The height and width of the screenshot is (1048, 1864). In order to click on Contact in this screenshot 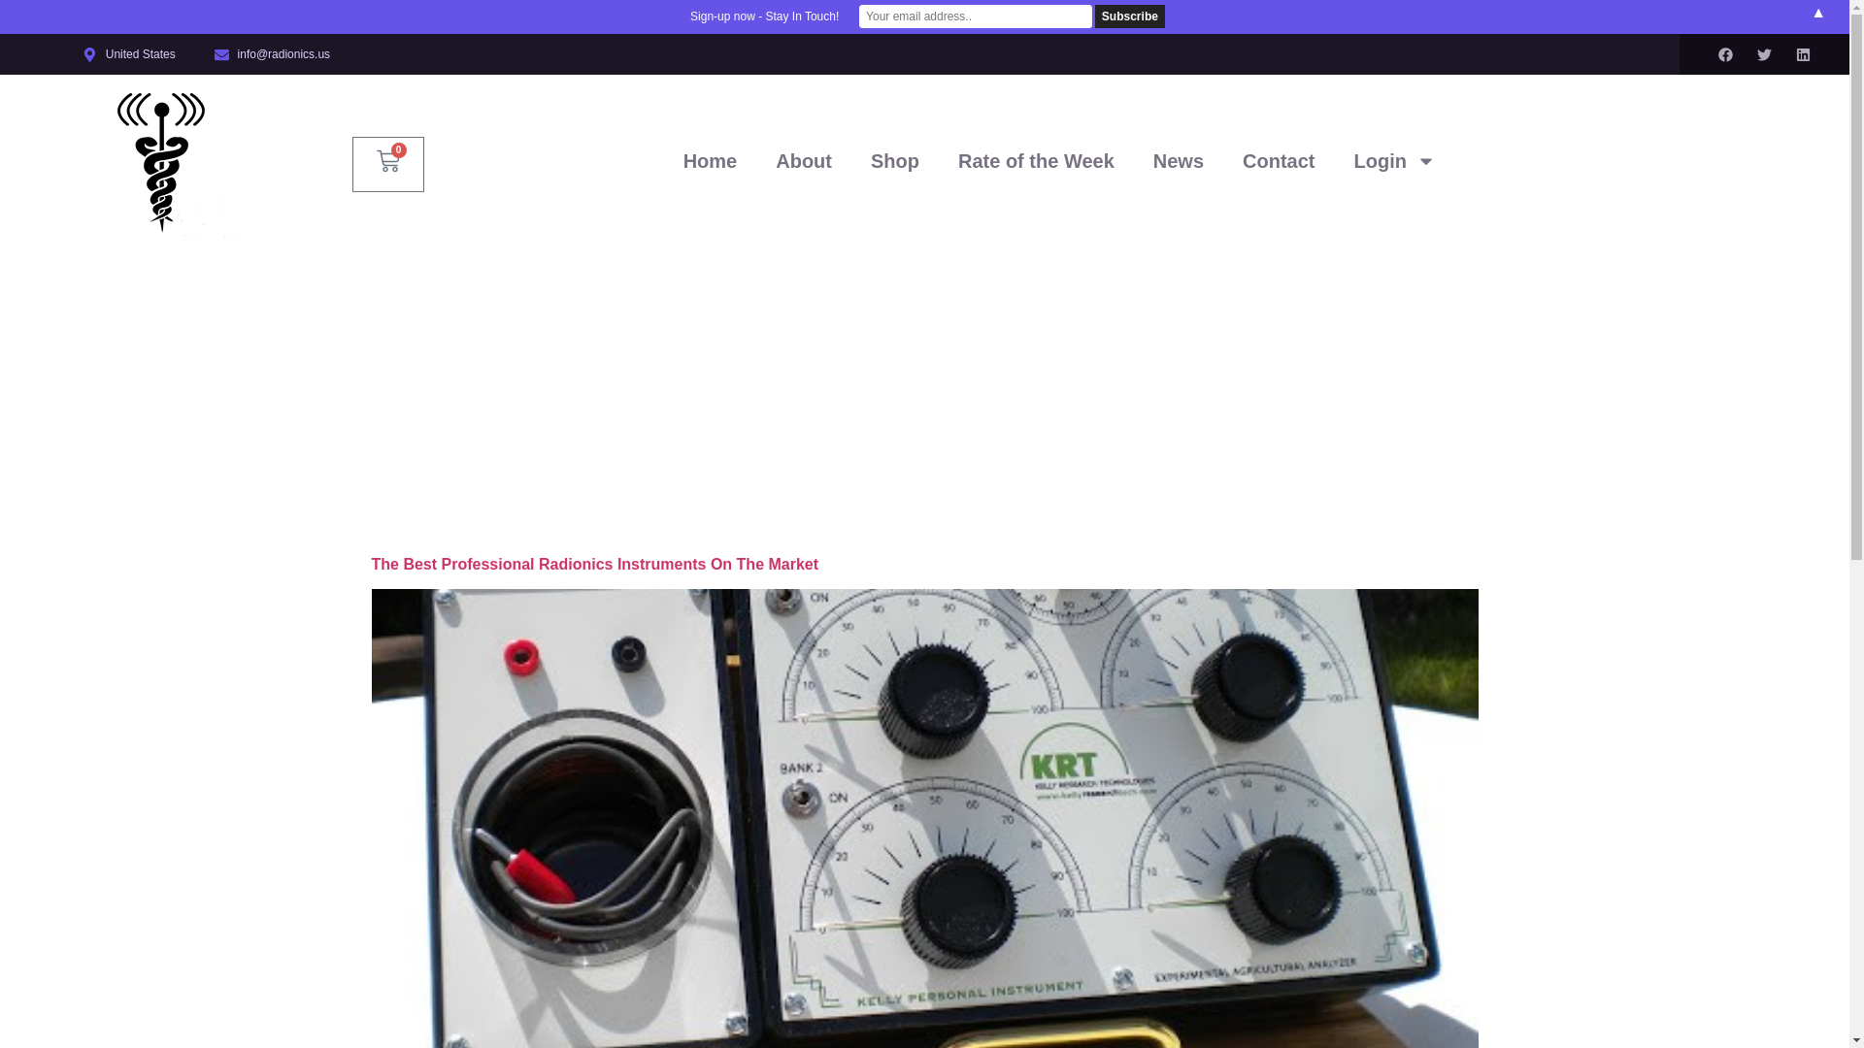, I will do `click(1278, 161)`.